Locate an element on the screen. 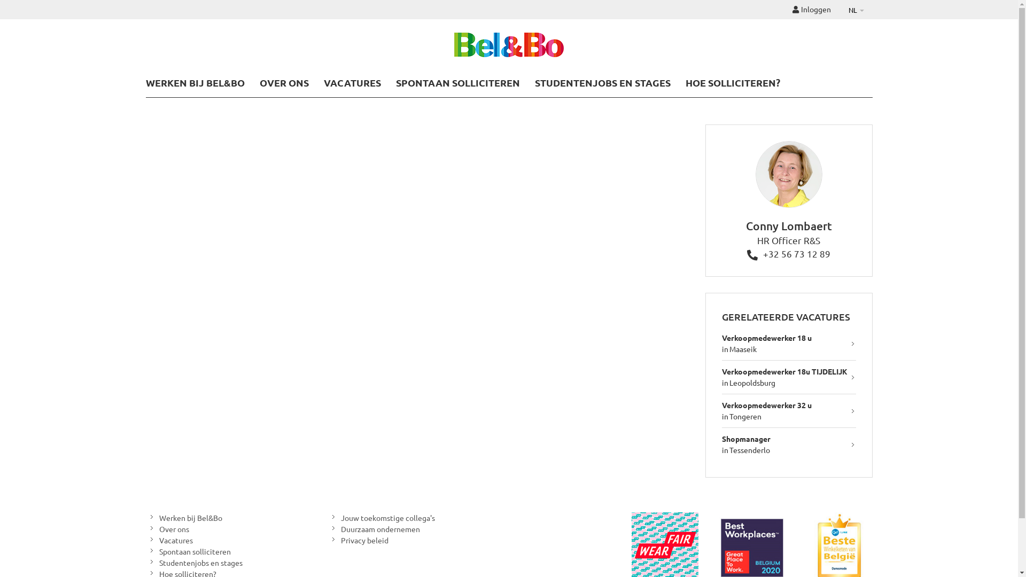 The height and width of the screenshot is (577, 1026). Duurzaam ondernemen is located at coordinates (373, 529).